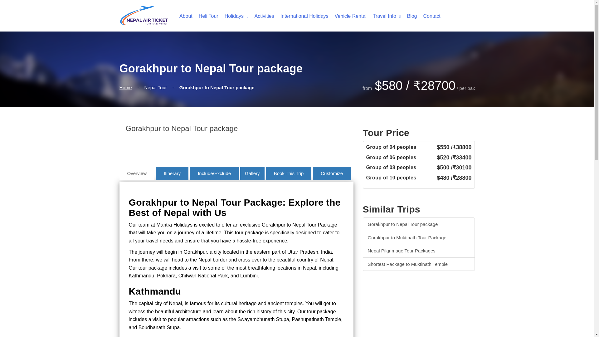 The image size is (599, 337). What do you see at coordinates (183, 14) in the screenshot?
I see `About` at bounding box center [183, 14].